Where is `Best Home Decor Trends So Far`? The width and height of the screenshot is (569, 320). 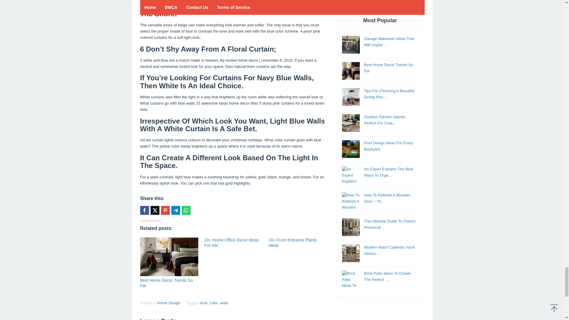 Best Home Decor Trends So Far is located at coordinates (166, 283).